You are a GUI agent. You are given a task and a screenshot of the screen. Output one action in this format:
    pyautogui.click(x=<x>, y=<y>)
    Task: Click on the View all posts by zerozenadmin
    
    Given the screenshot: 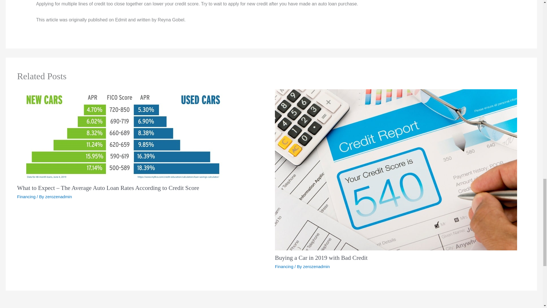 What is the action you would take?
    pyautogui.click(x=316, y=266)
    